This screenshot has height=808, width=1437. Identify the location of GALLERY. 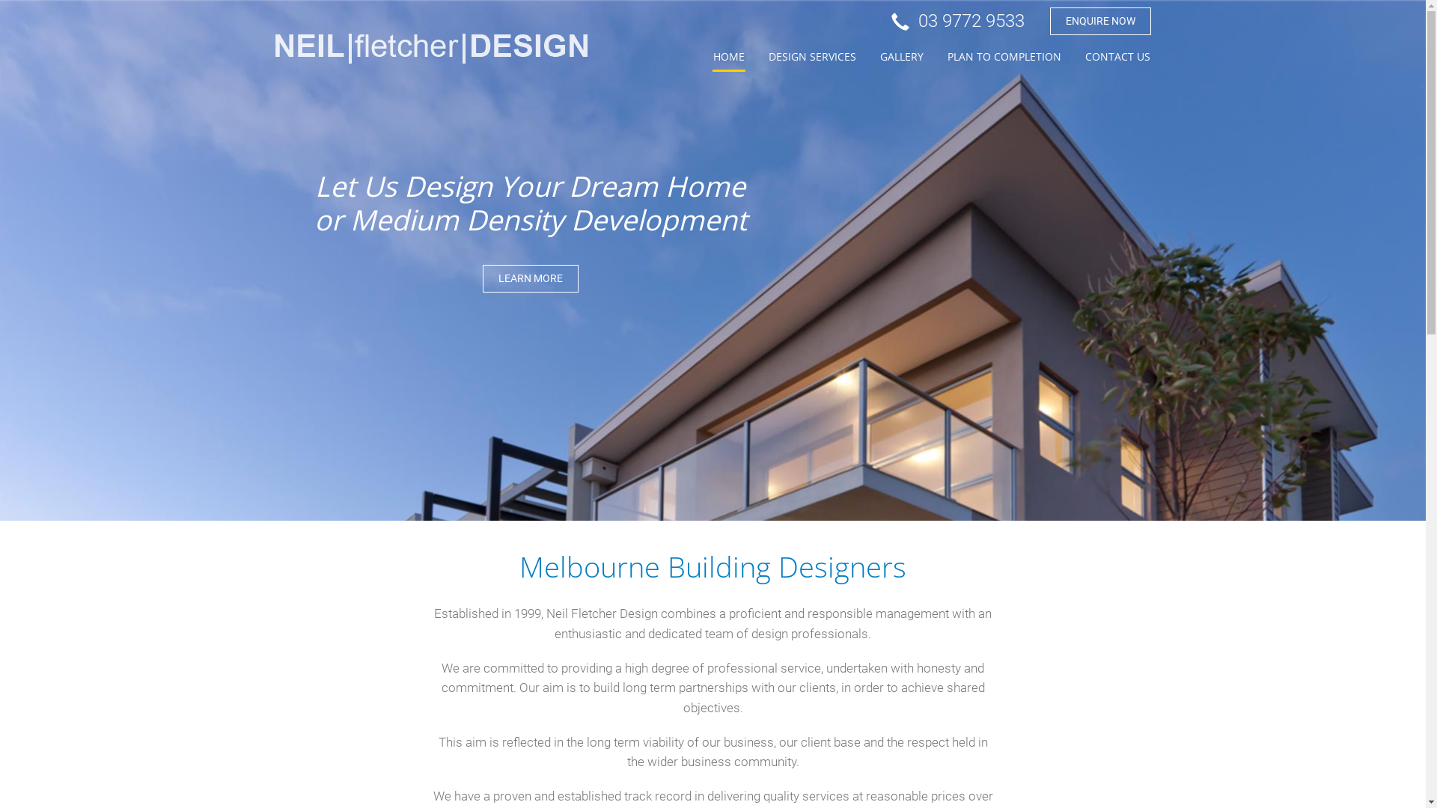
(901, 58).